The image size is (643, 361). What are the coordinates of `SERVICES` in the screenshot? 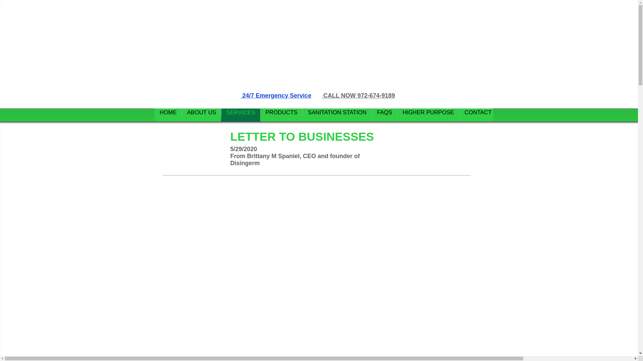 It's located at (240, 115).